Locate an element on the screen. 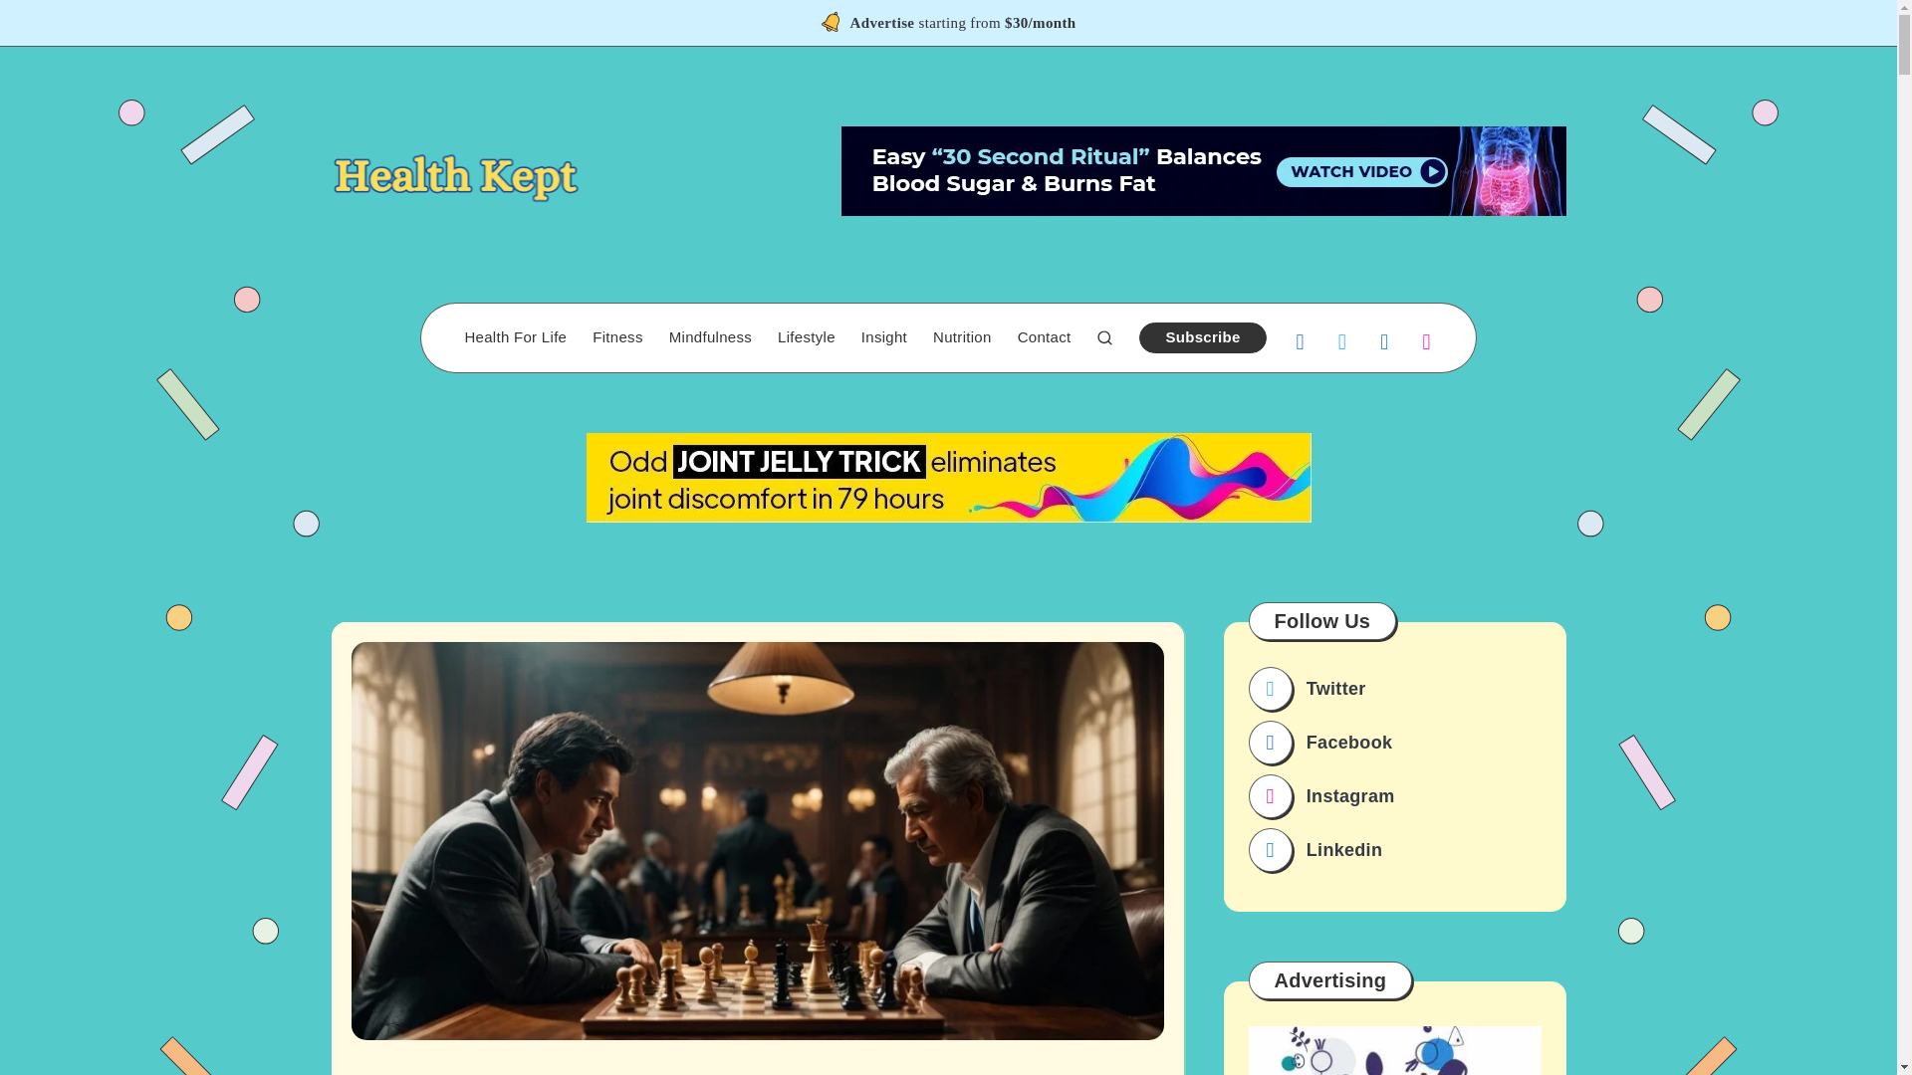 The width and height of the screenshot is (1912, 1075). Nutrition is located at coordinates (962, 337).